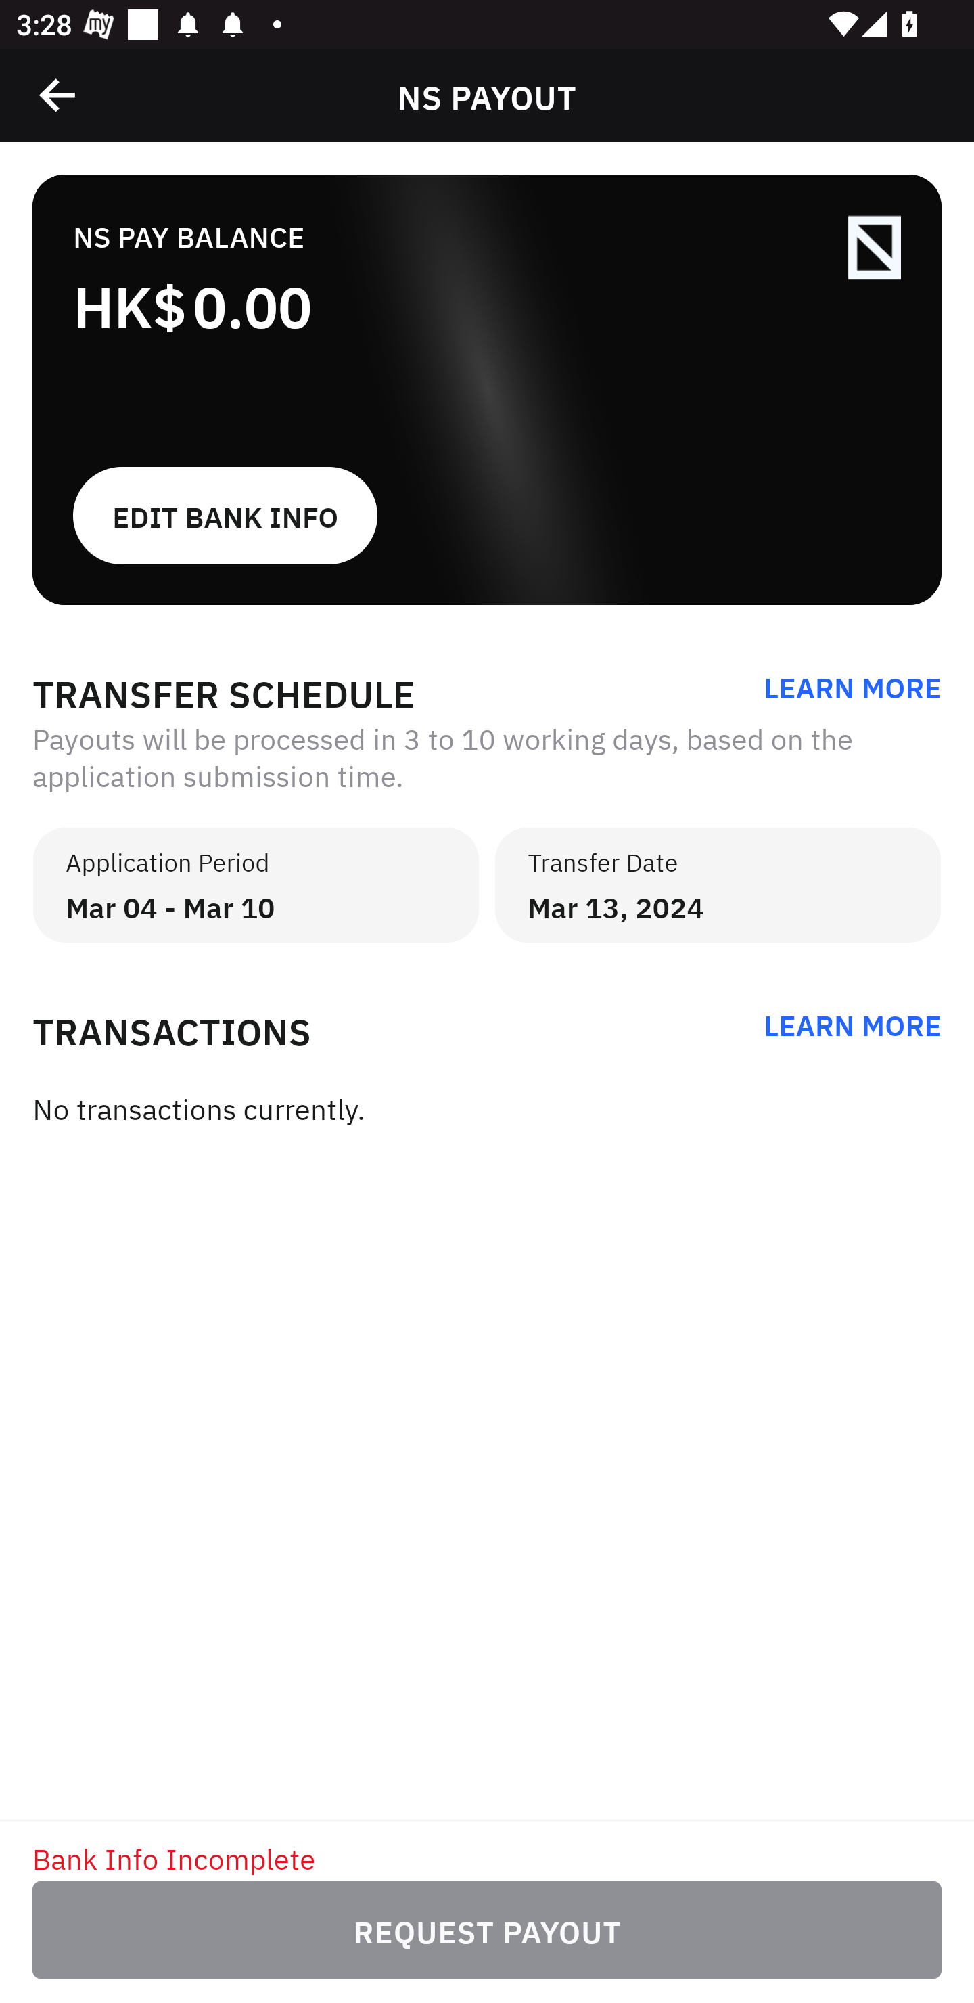 The height and width of the screenshot is (2003, 974). I want to click on REQUEST PAYOUT, so click(487, 1930).